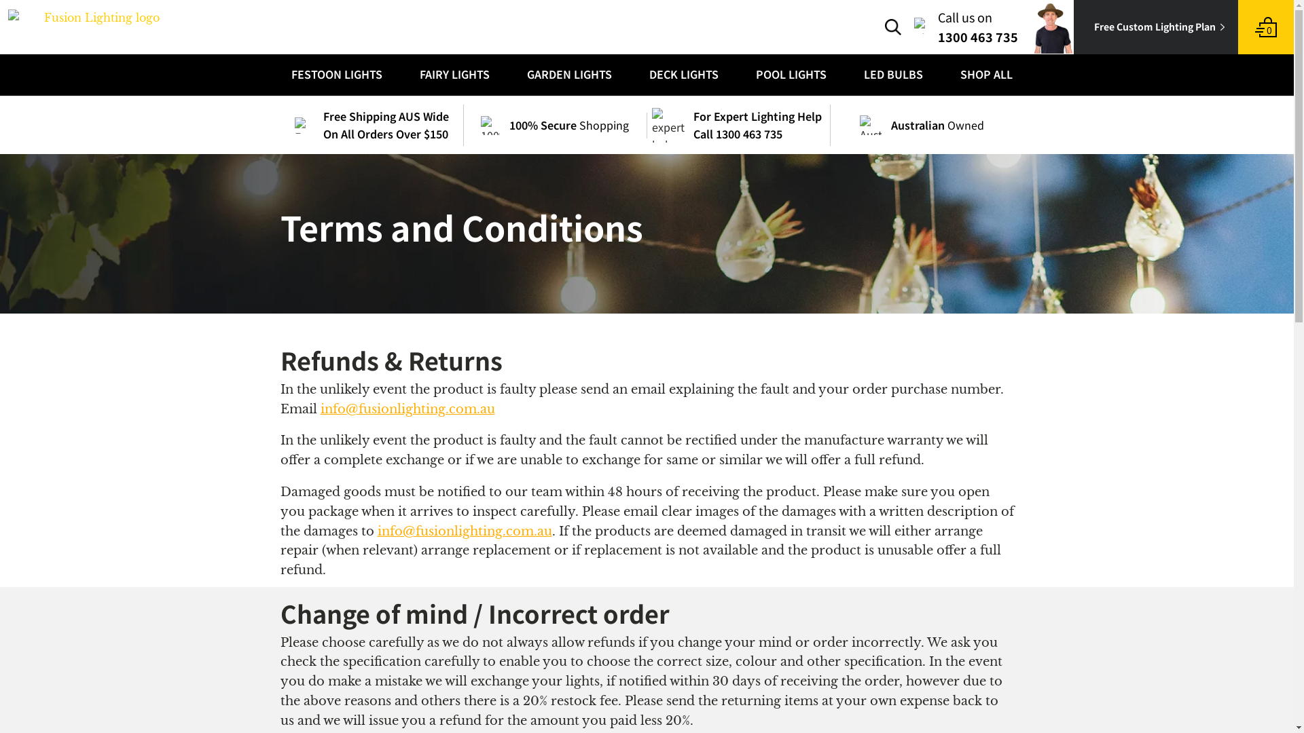  What do you see at coordinates (786, 75) in the screenshot?
I see `POOL LIGHTS` at bounding box center [786, 75].